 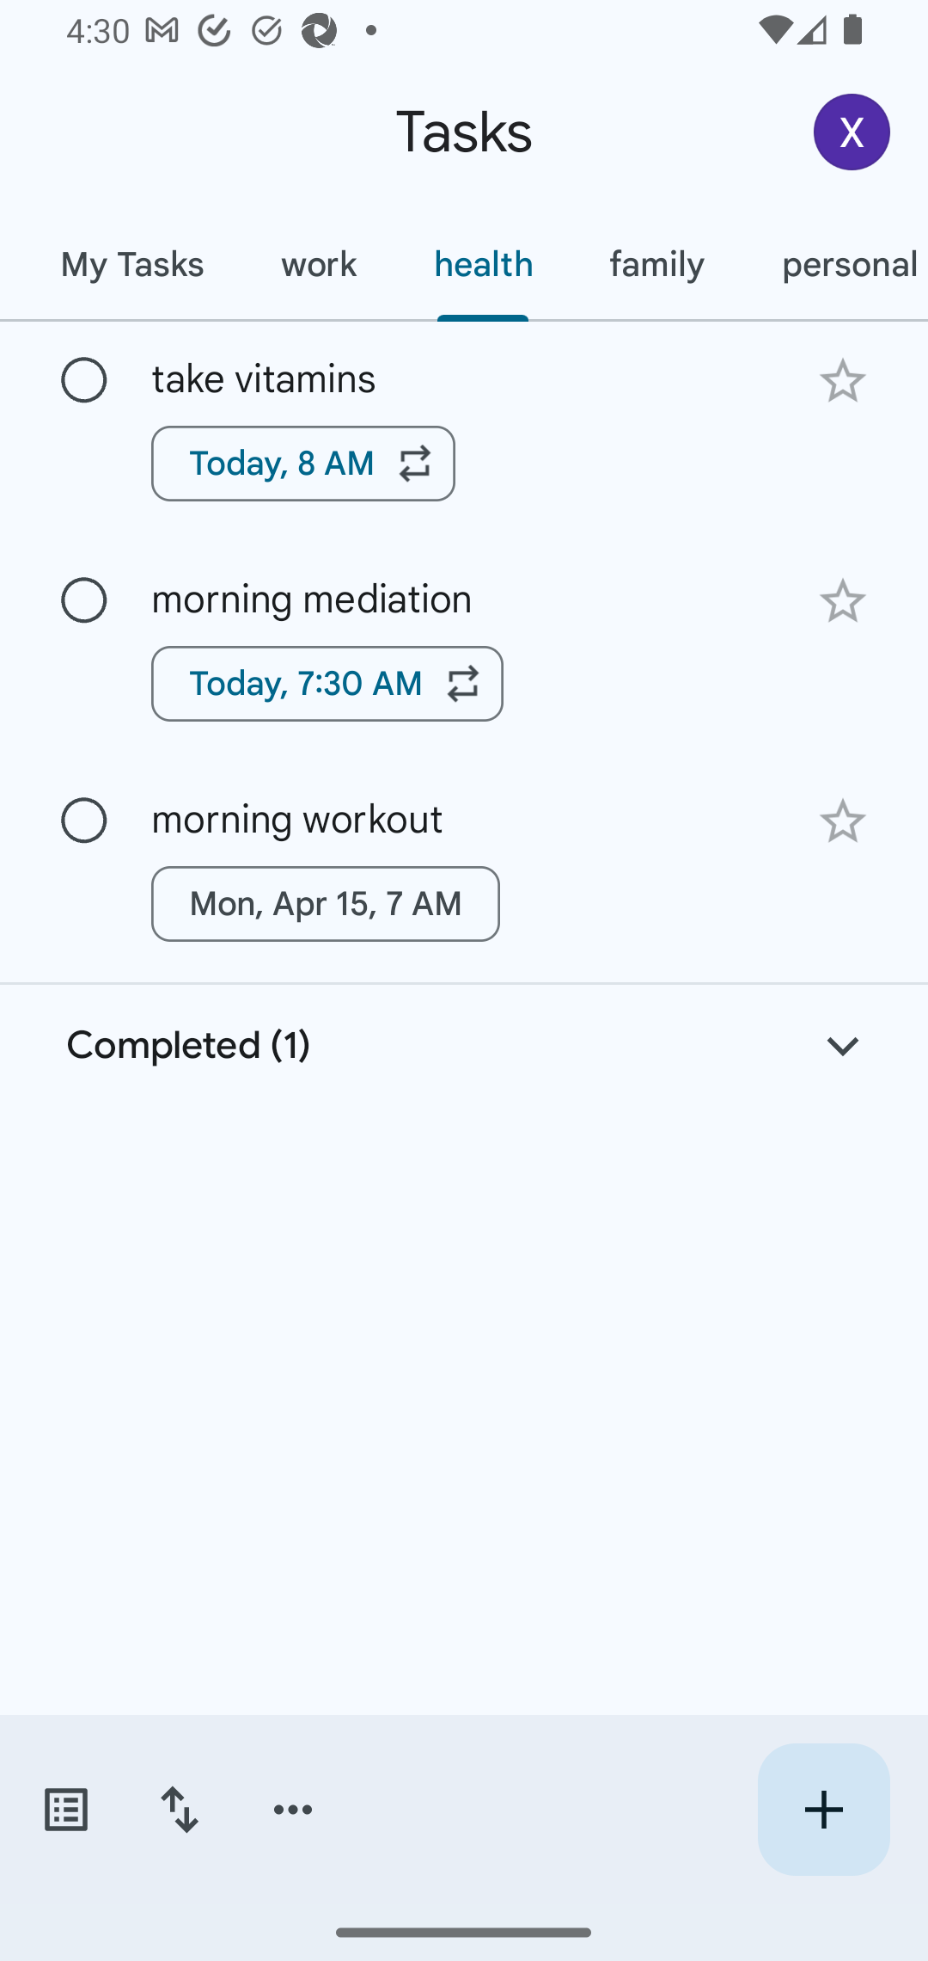 What do you see at coordinates (326, 903) in the screenshot?
I see `Mon, Apr 15, 7 AM` at bounding box center [326, 903].